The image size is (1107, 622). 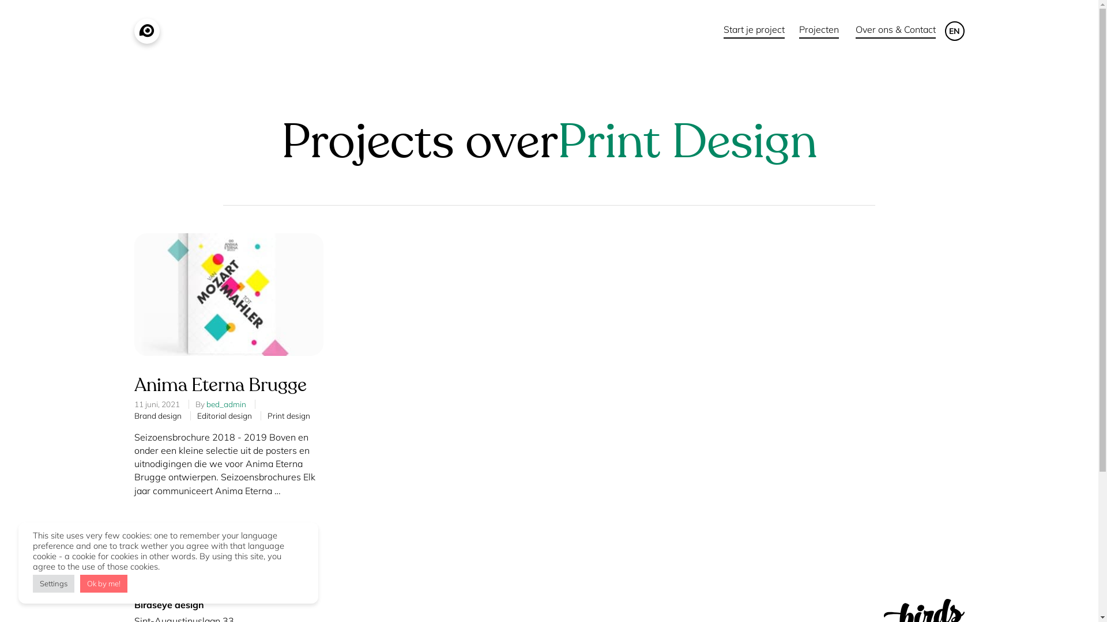 I want to click on Print design, so click(x=289, y=416).